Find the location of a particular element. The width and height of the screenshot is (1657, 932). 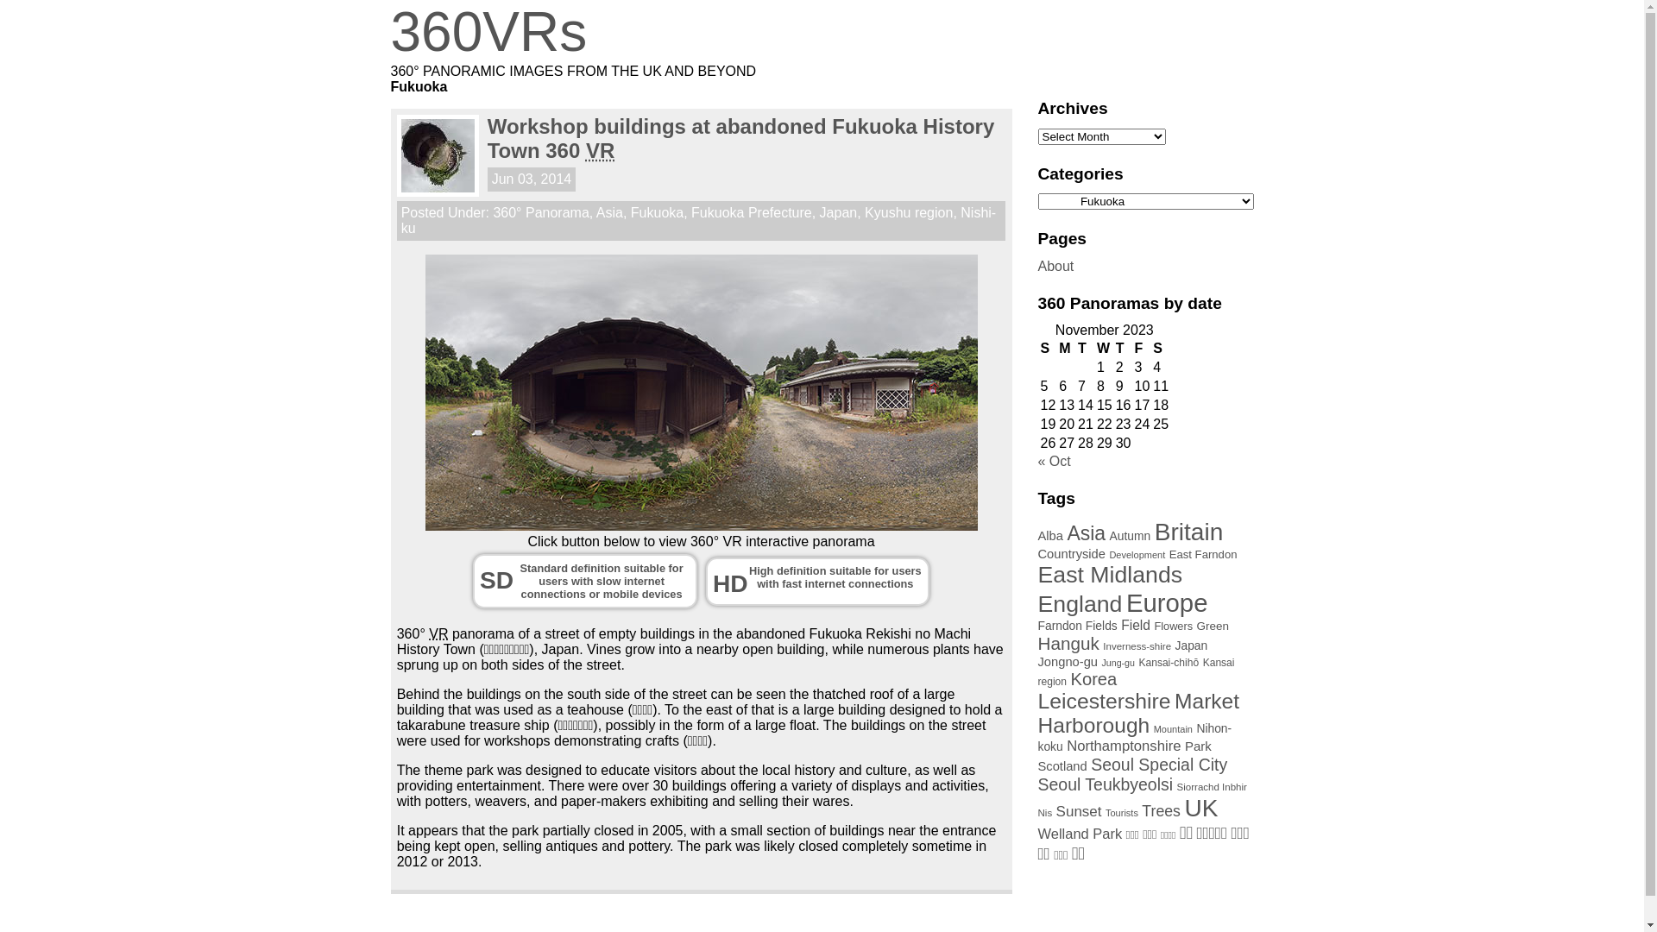

Tourists is located at coordinates (1122, 813).